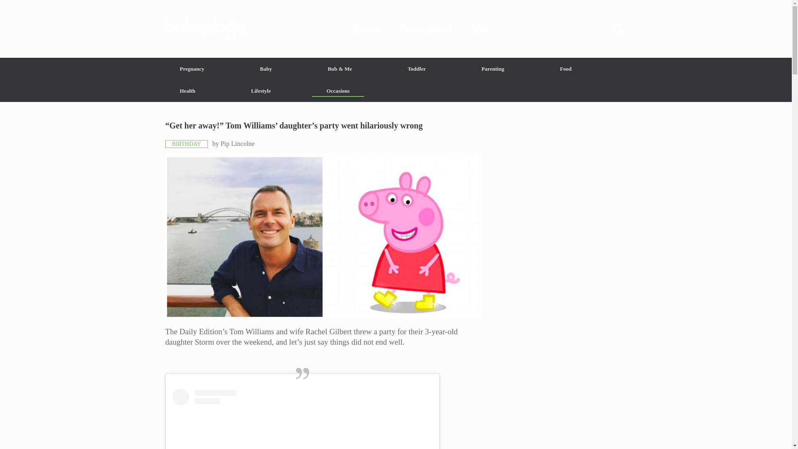 The width and height of the screenshot is (798, 449). I want to click on Pregnancy, so click(192, 69).